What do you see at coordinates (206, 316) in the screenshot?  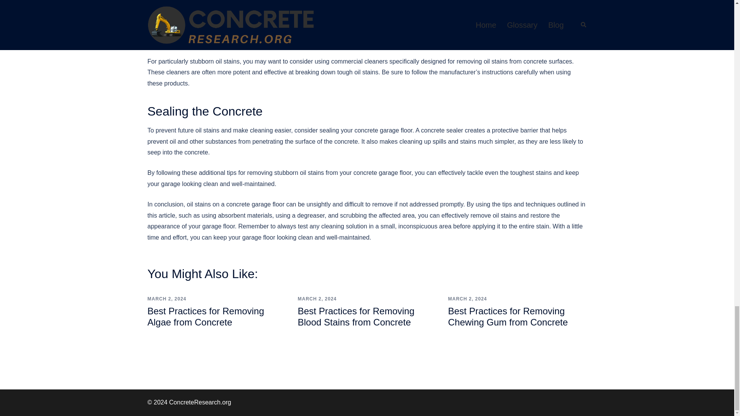 I see `Best Practices for Removing Algae from Concrete` at bounding box center [206, 316].